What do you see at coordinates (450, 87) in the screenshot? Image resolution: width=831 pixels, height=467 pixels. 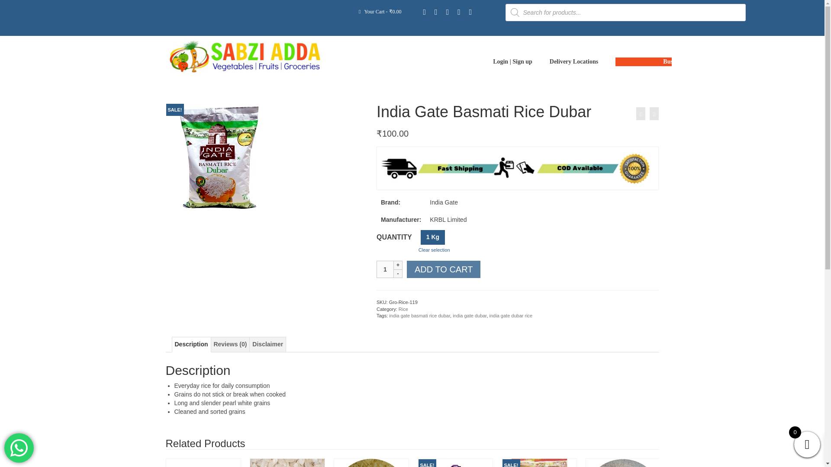 I see `Beverages` at bounding box center [450, 87].